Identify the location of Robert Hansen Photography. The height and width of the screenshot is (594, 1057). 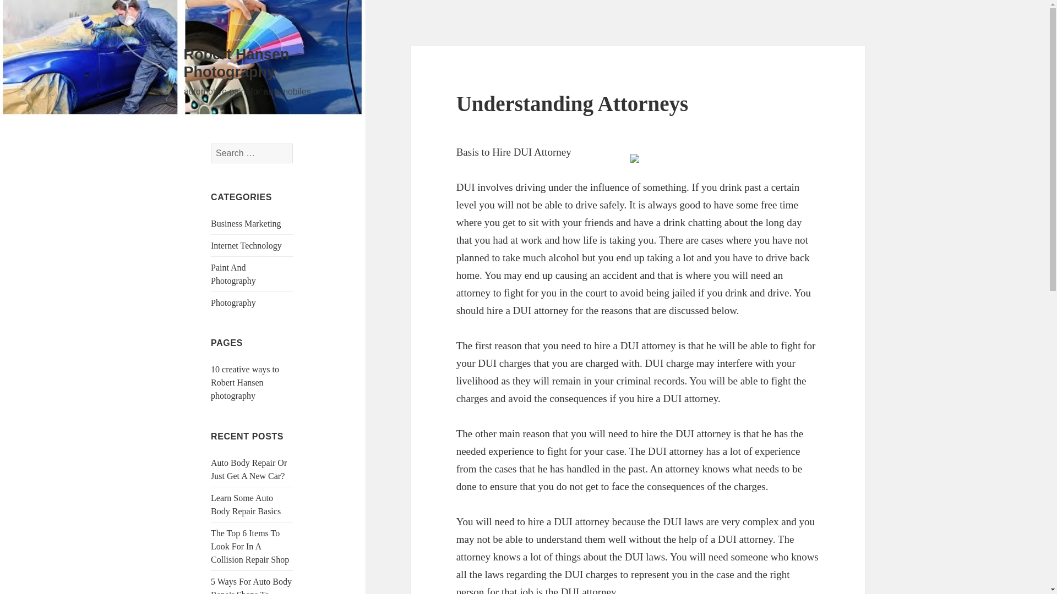
(237, 63).